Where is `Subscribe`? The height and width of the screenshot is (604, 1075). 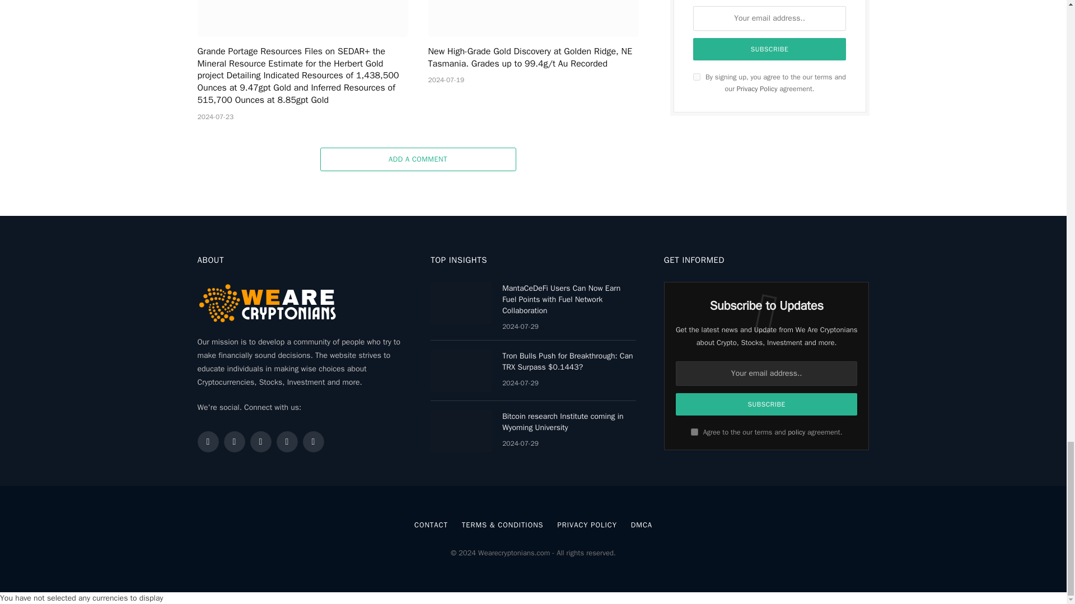 Subscribe is located at coordinates (767, 404).